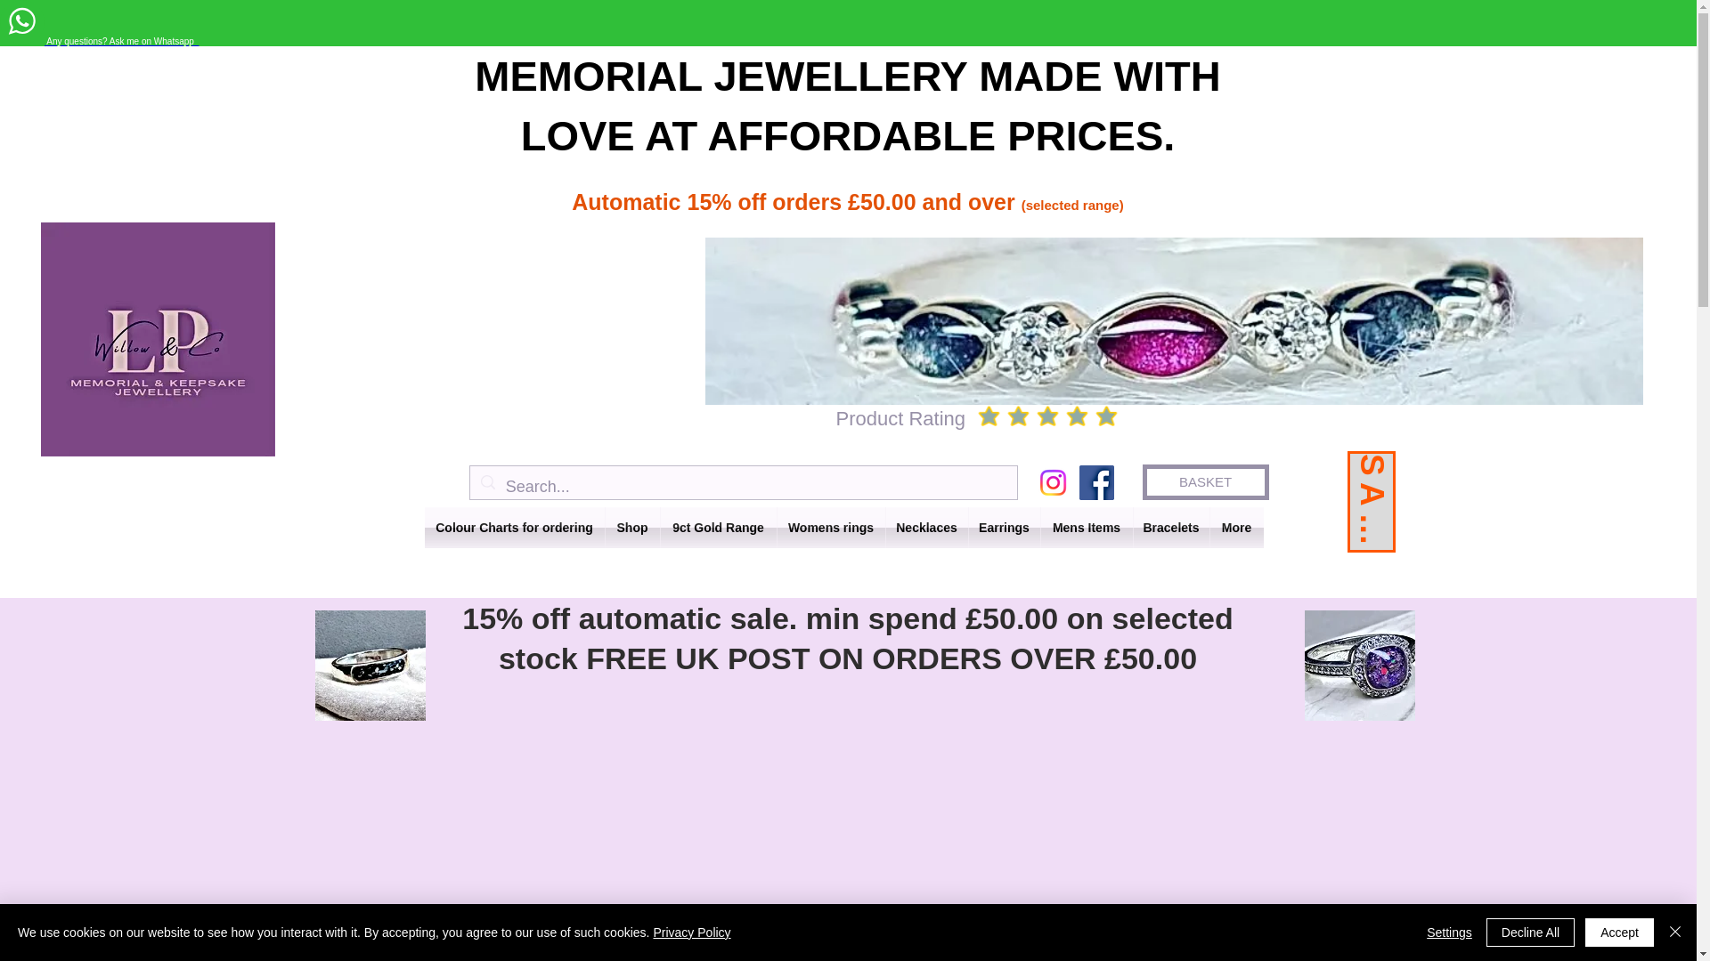  What do you see at coordinates (1170, 527) in the screenshot?
I see `Bracelets` at bounding box center [1170, 527].